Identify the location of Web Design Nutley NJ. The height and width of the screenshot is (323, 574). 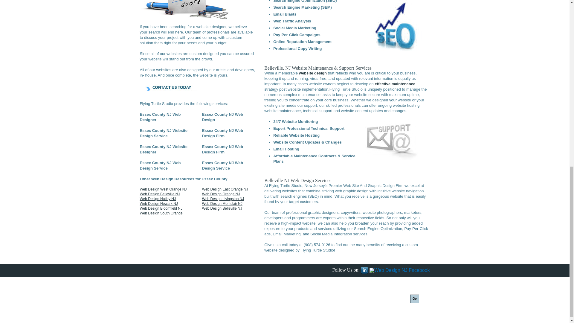
(158, 199).